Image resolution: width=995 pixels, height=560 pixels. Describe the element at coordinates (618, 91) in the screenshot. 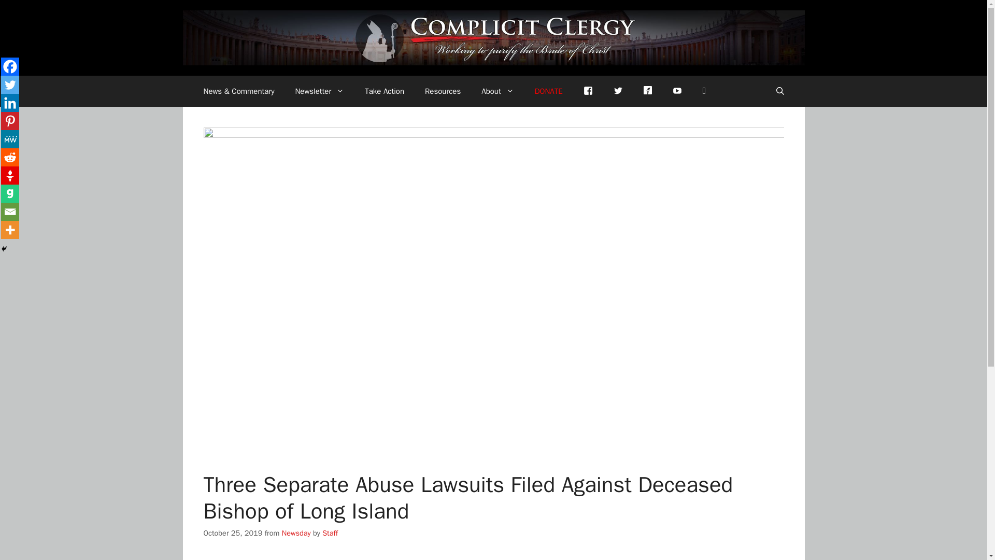

I see `Twitter` at that location.